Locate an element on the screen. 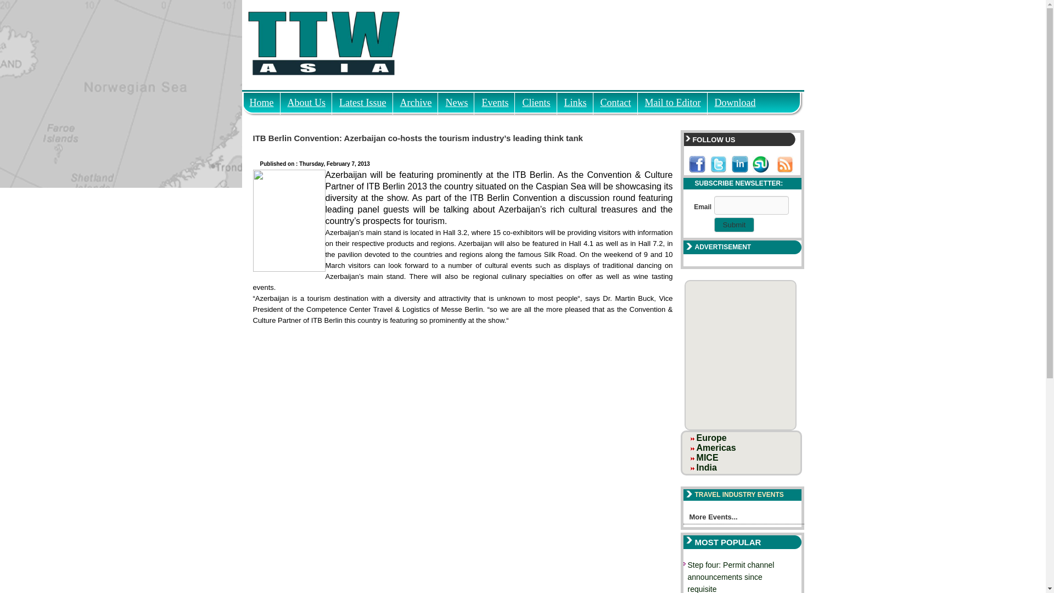 The image size is (1054, 593). Clients is located at coordinates (536, 99).